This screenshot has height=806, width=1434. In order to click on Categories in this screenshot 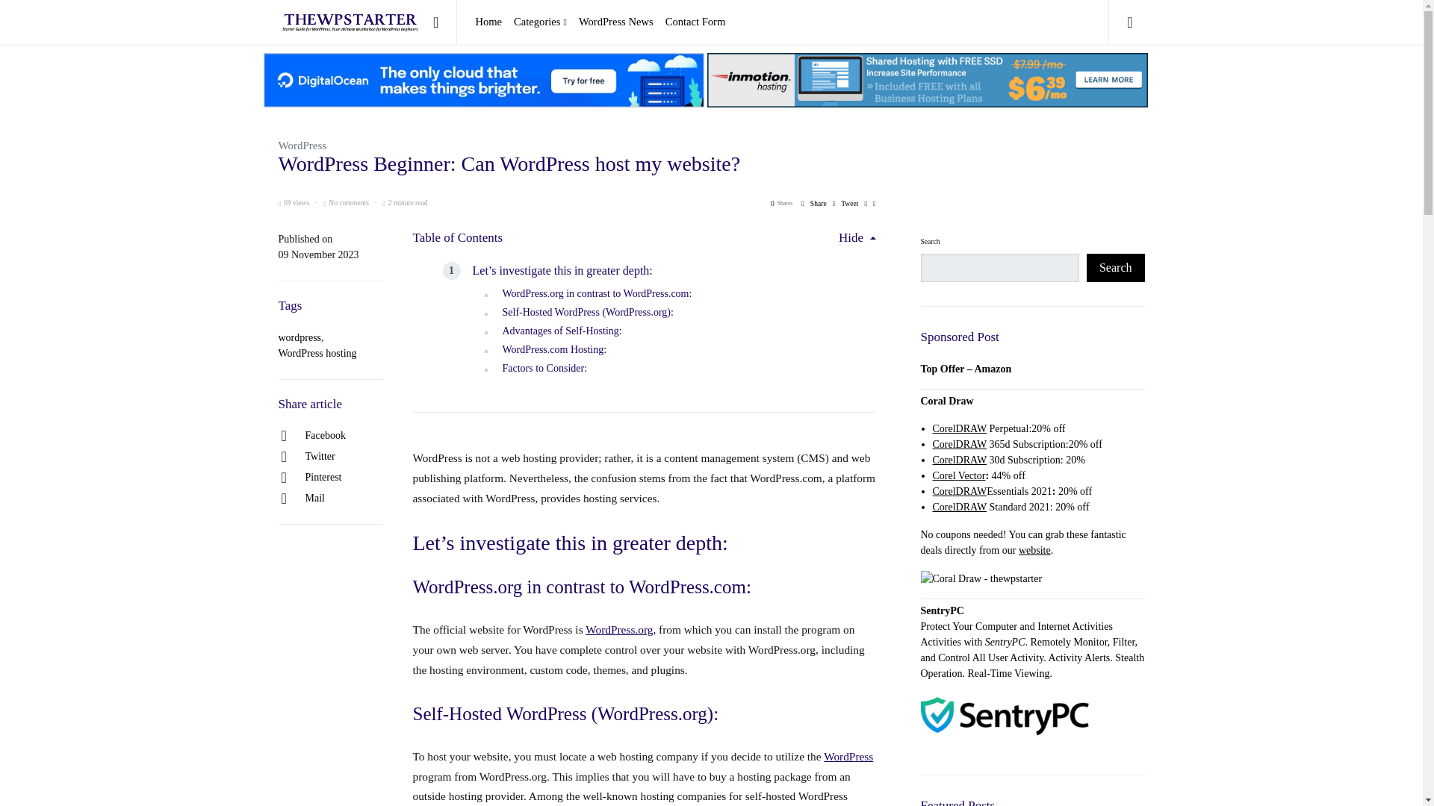, I will do `click(539, 22)`.